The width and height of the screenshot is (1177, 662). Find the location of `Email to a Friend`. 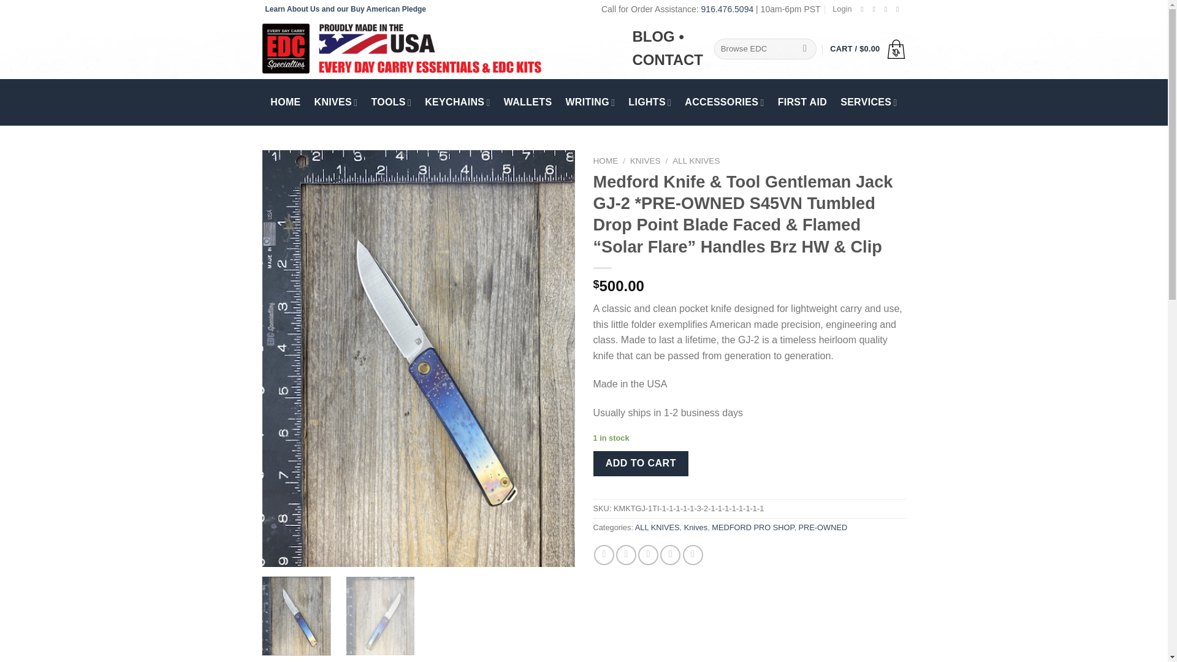

Email to a Friend is located at coordinates (647, 555).